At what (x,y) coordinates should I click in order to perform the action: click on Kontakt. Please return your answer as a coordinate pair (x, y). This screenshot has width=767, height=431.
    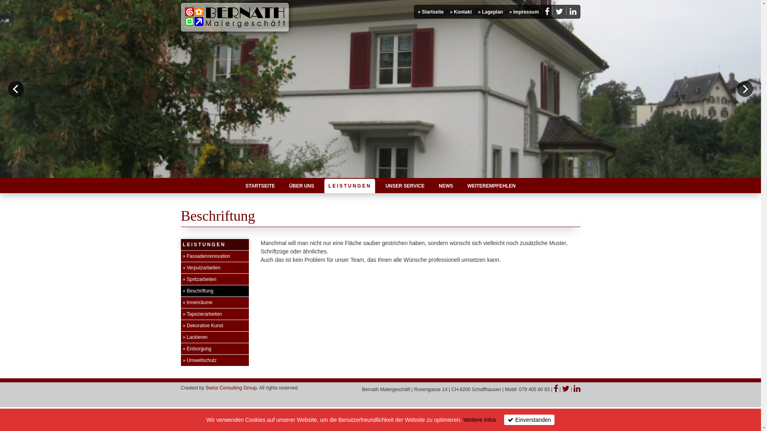
    Looking at the image, I should click on (461, 12).